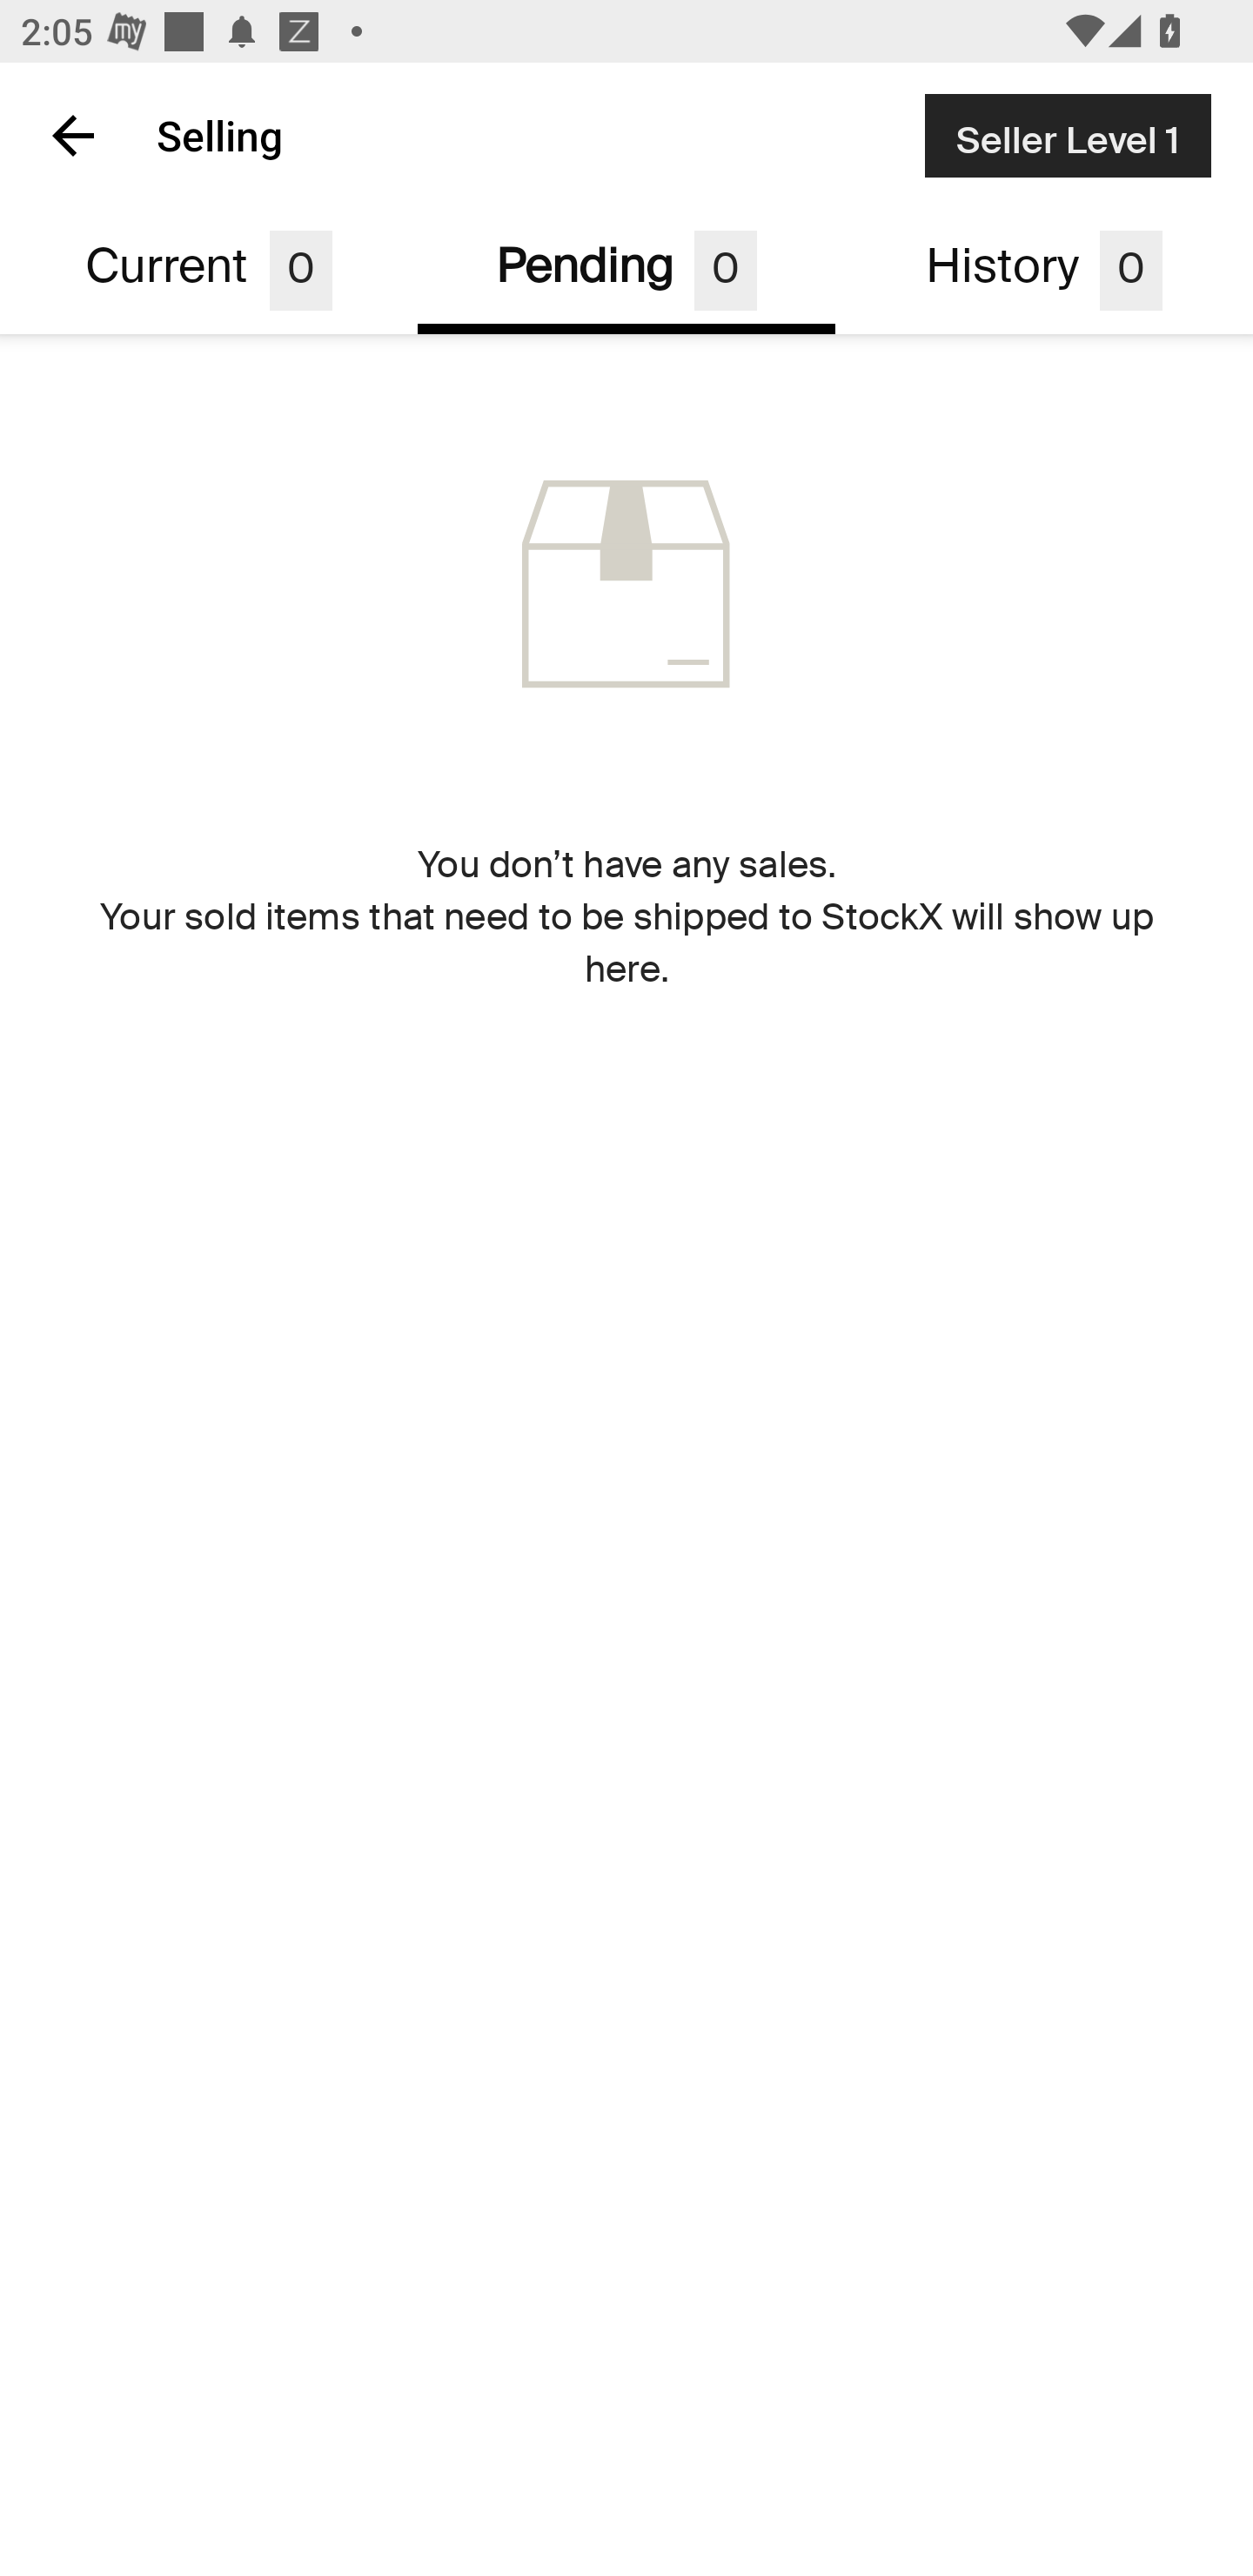 The width and height of the screenshot is (1253, 2576). Describe the element at coordinates (1068, 135) in the screenshot. I see `Seller Level 1` at that location.